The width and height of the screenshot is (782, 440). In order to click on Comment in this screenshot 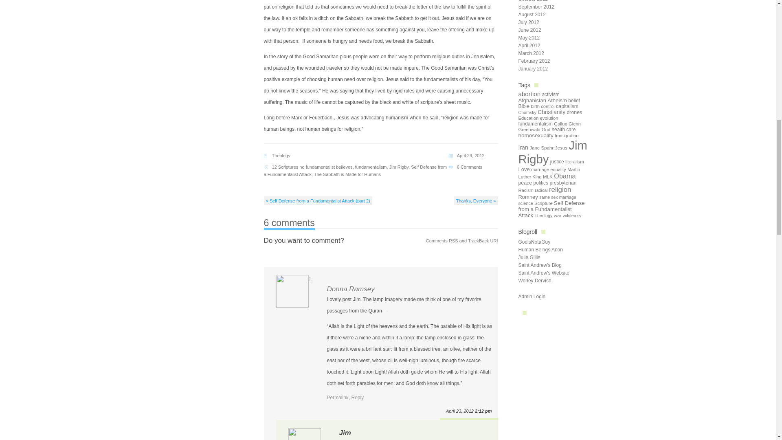, I will do `click(304, 240)`.